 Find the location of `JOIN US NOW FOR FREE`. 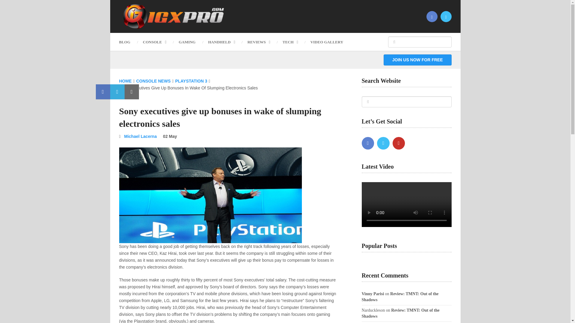

JOIN US NOW FOR FREE is located at coordinates (417, 60).